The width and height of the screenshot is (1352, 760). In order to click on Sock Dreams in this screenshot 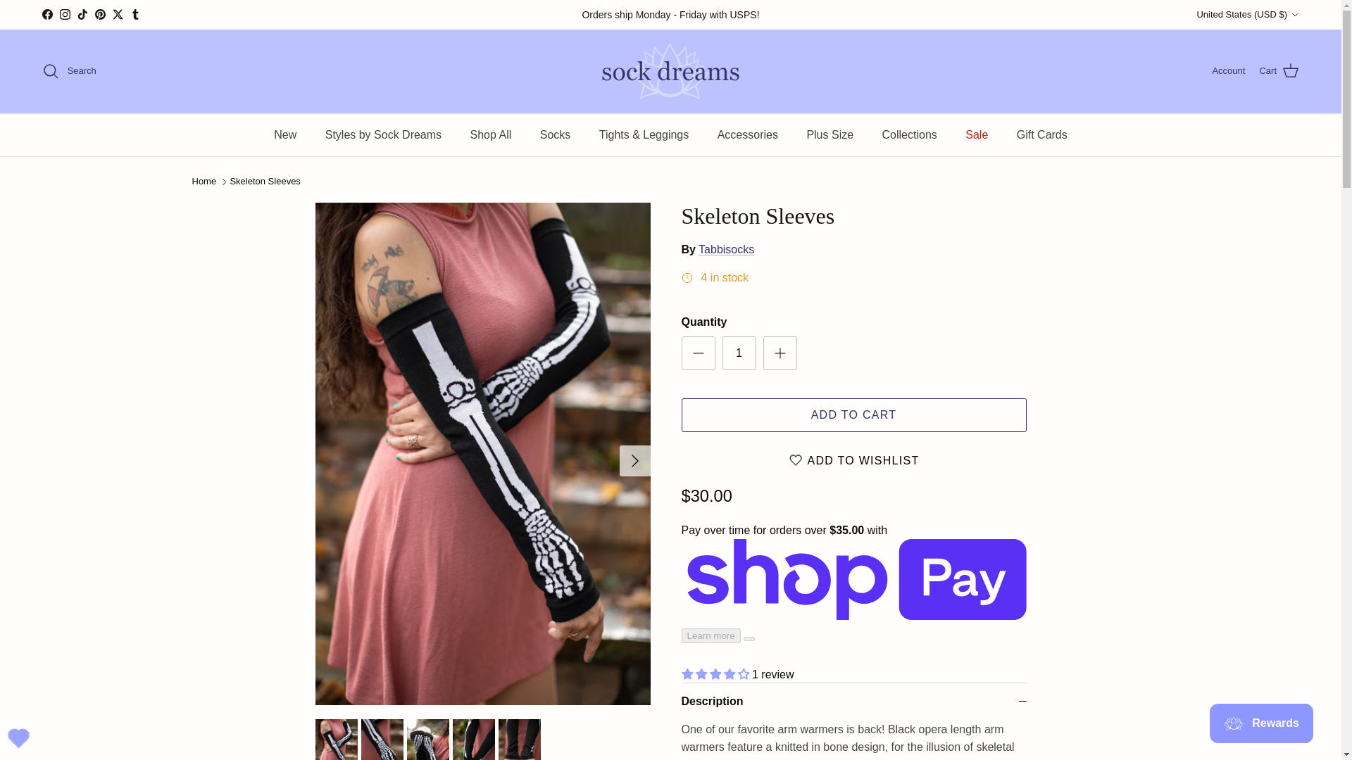, I will do `click(670, 71)`.